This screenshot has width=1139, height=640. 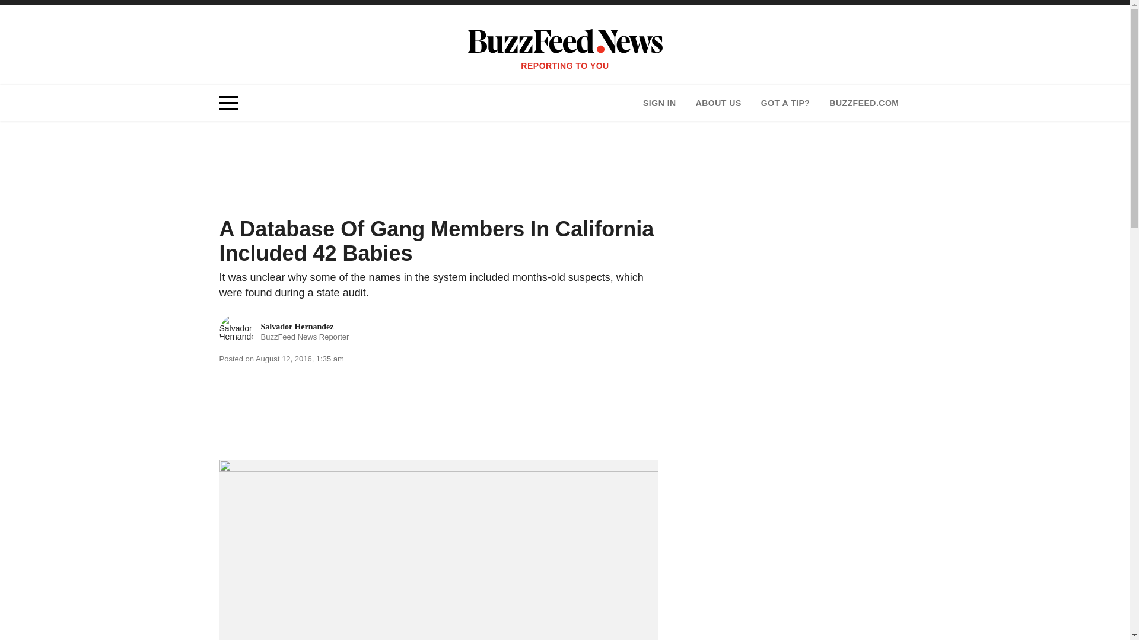 What do you see at coordinates (864, 103) in the screenshot?
I see `GOT A TIP?` at bounding box center [864, 103].